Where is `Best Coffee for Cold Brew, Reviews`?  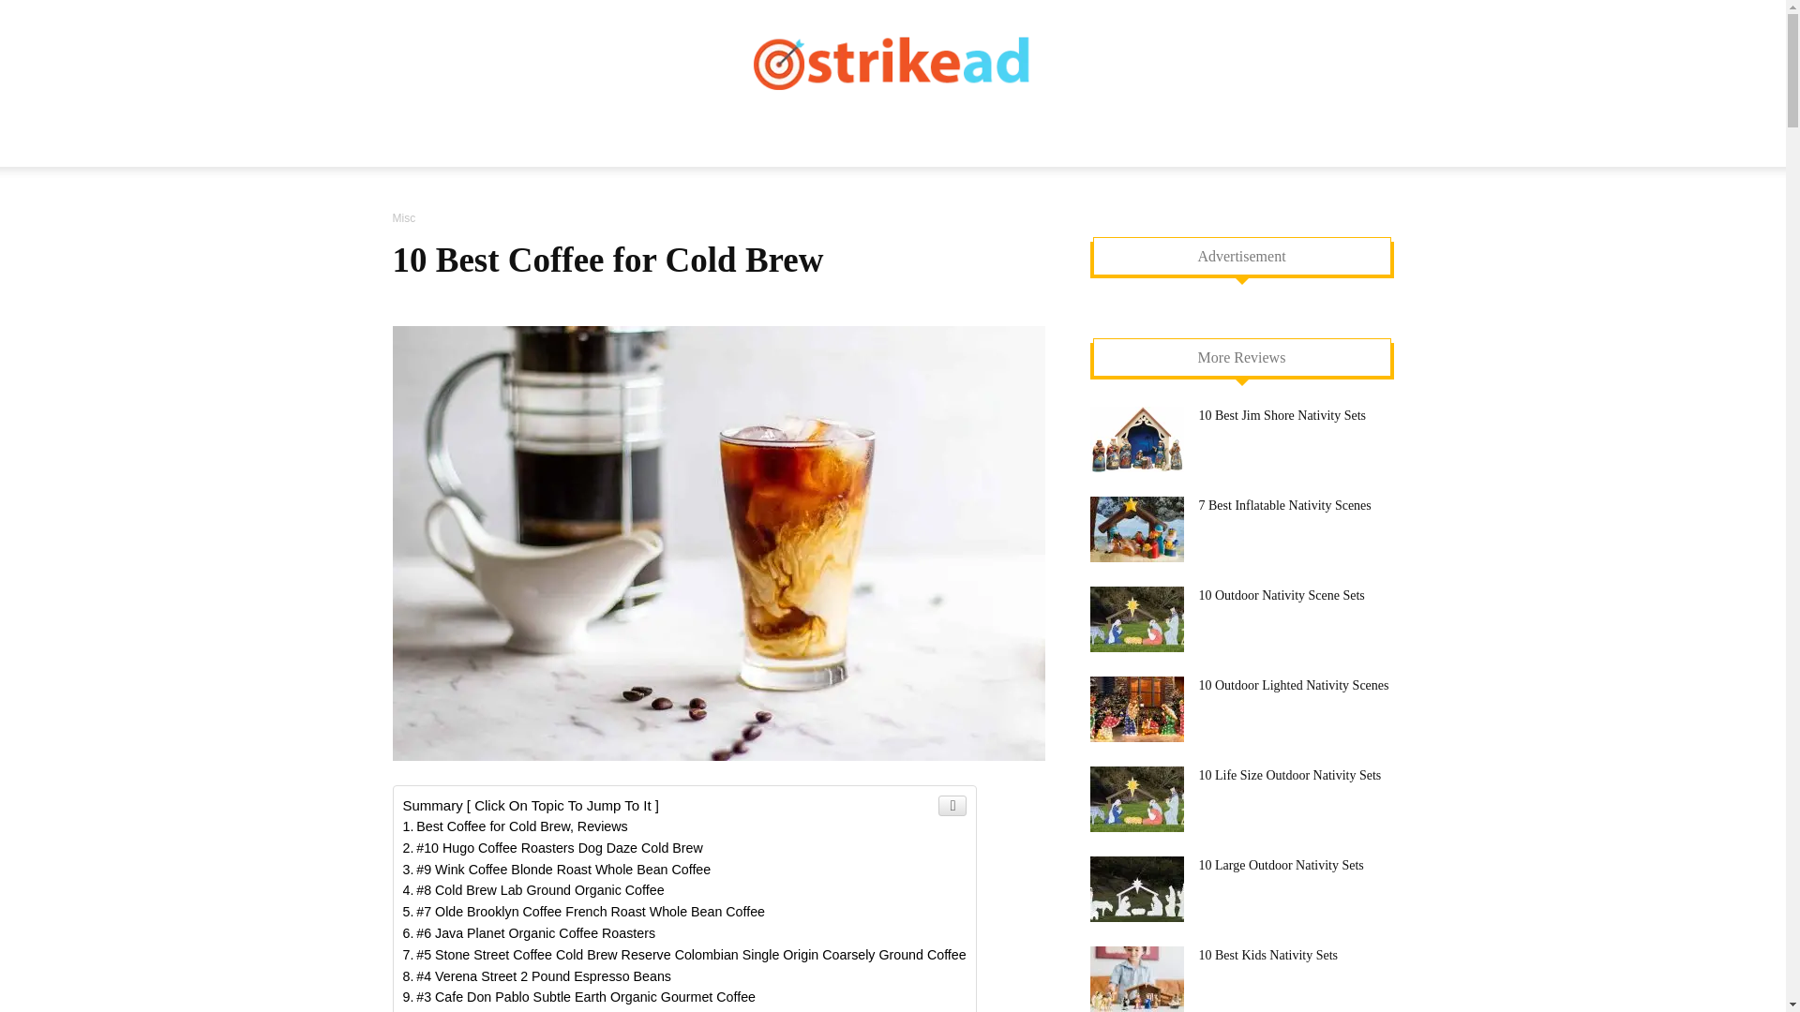 Best Coffee for Cold Brew, Reviews is located at coordinates (516, 826).